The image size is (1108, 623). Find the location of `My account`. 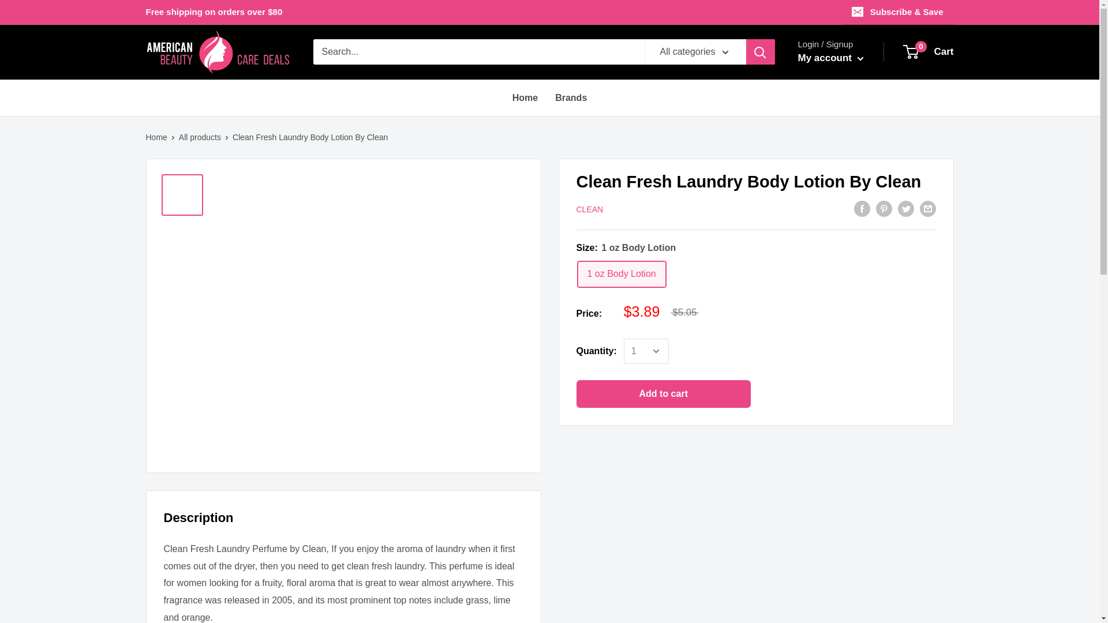

My account is located at coordinates (589, 209).